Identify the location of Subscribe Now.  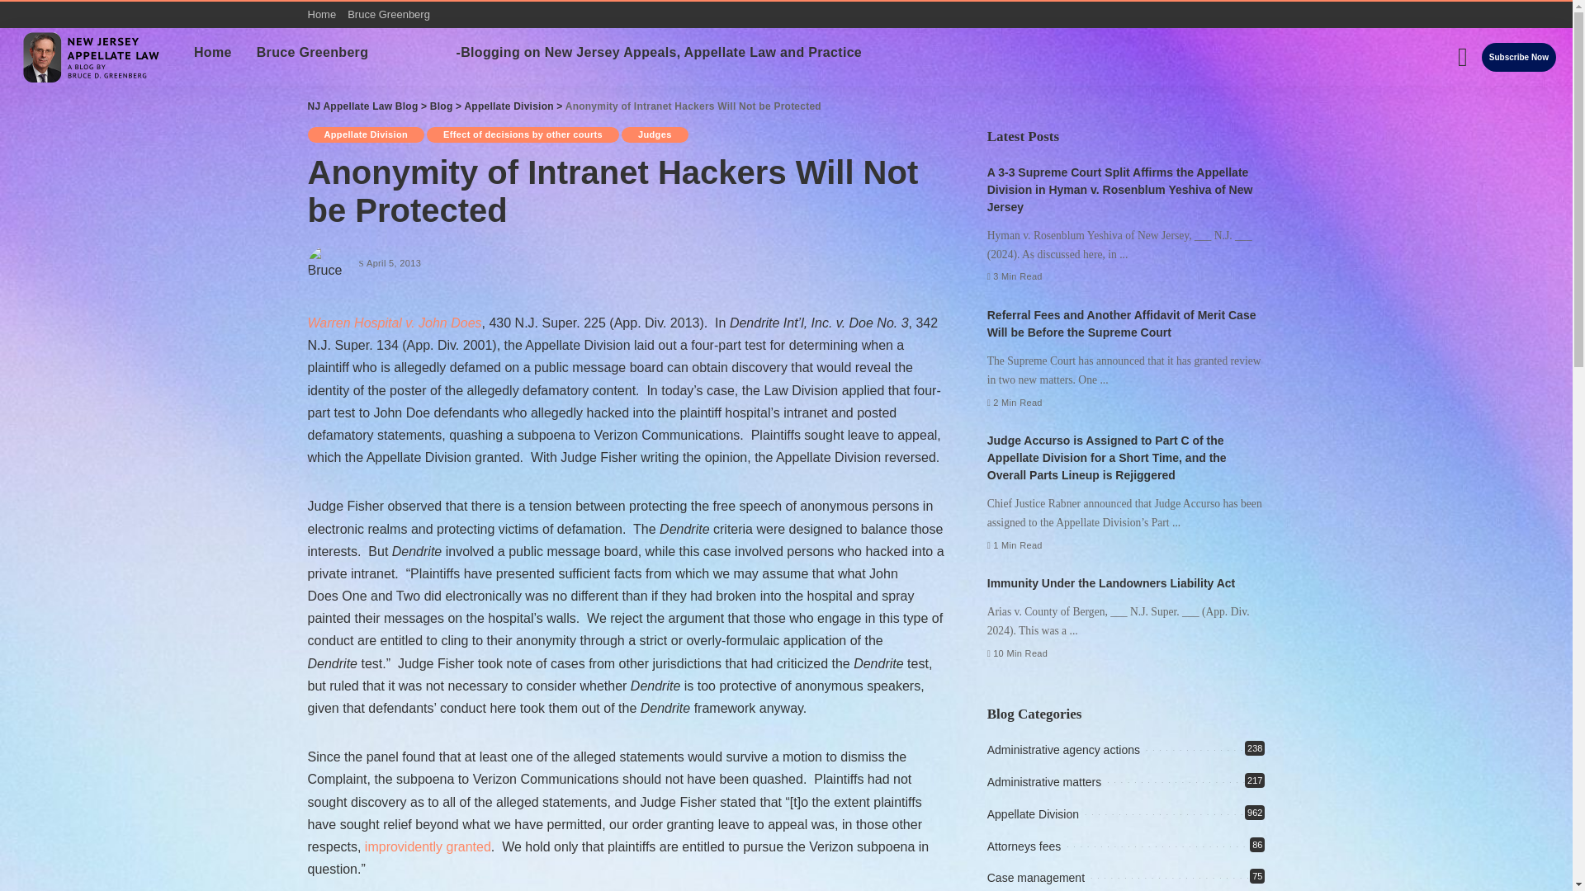
(1519, 57).